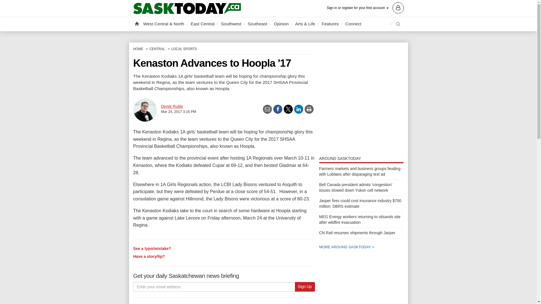 Image resolution: width=541 pixels, height=304 pixels. I want to click on Home, so click(136, 23).